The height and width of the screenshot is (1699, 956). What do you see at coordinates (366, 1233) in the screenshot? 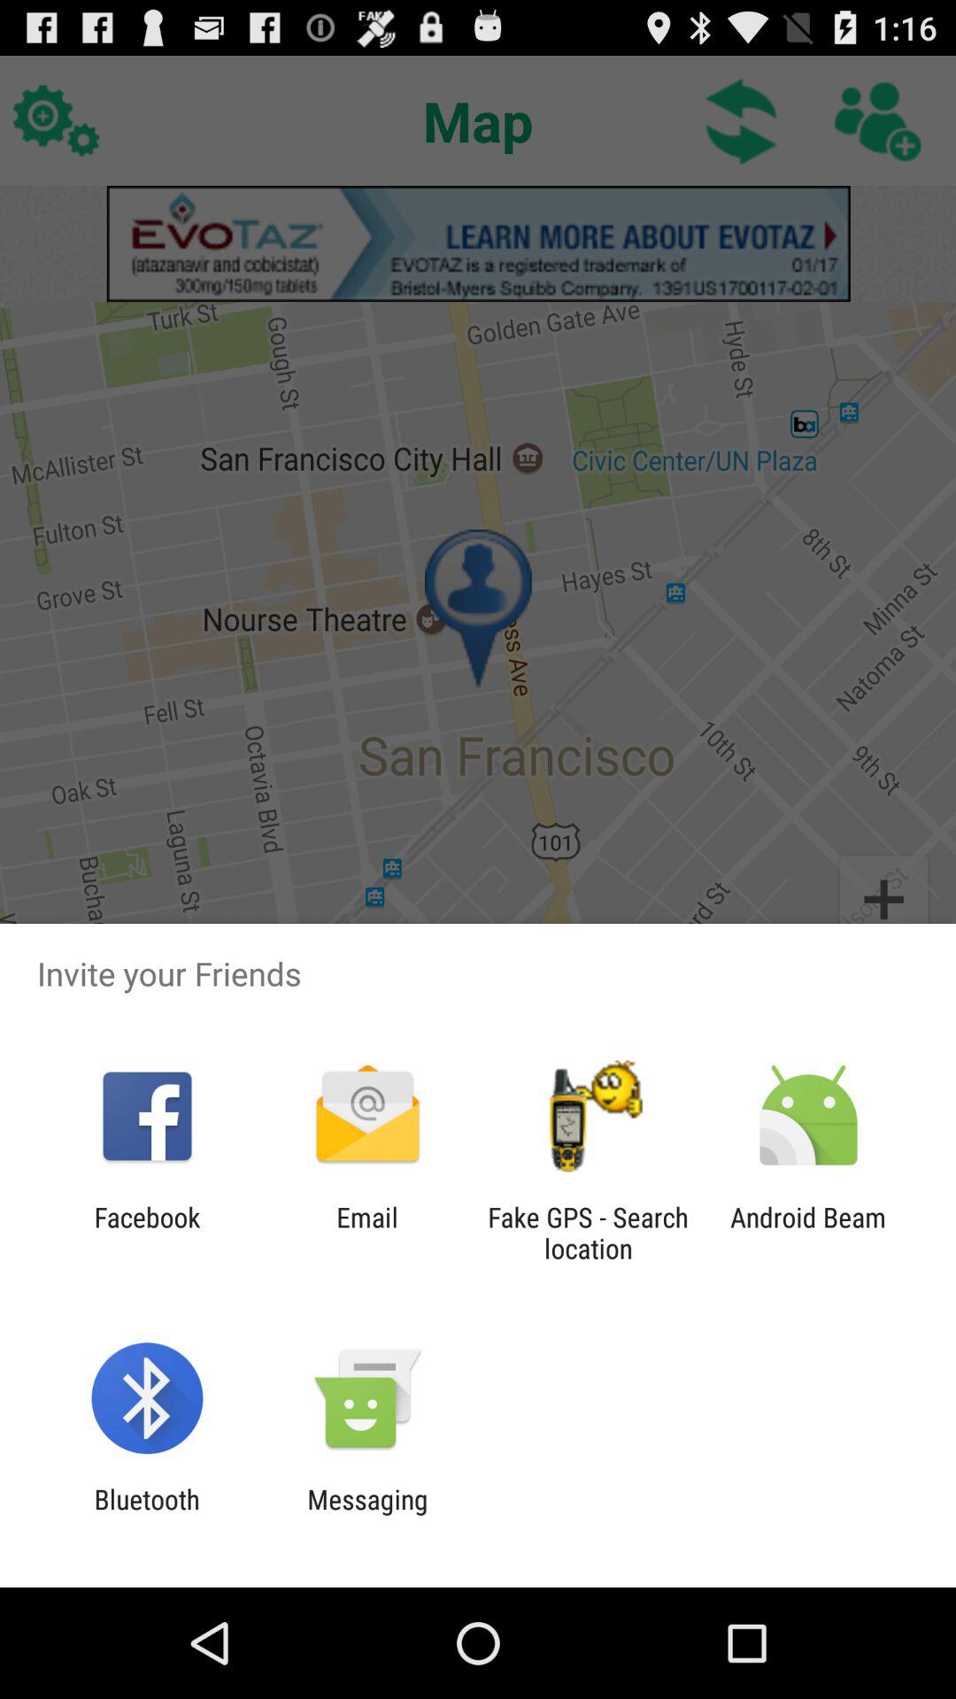
I see `select email icon` at bounding box center [366, 1233].